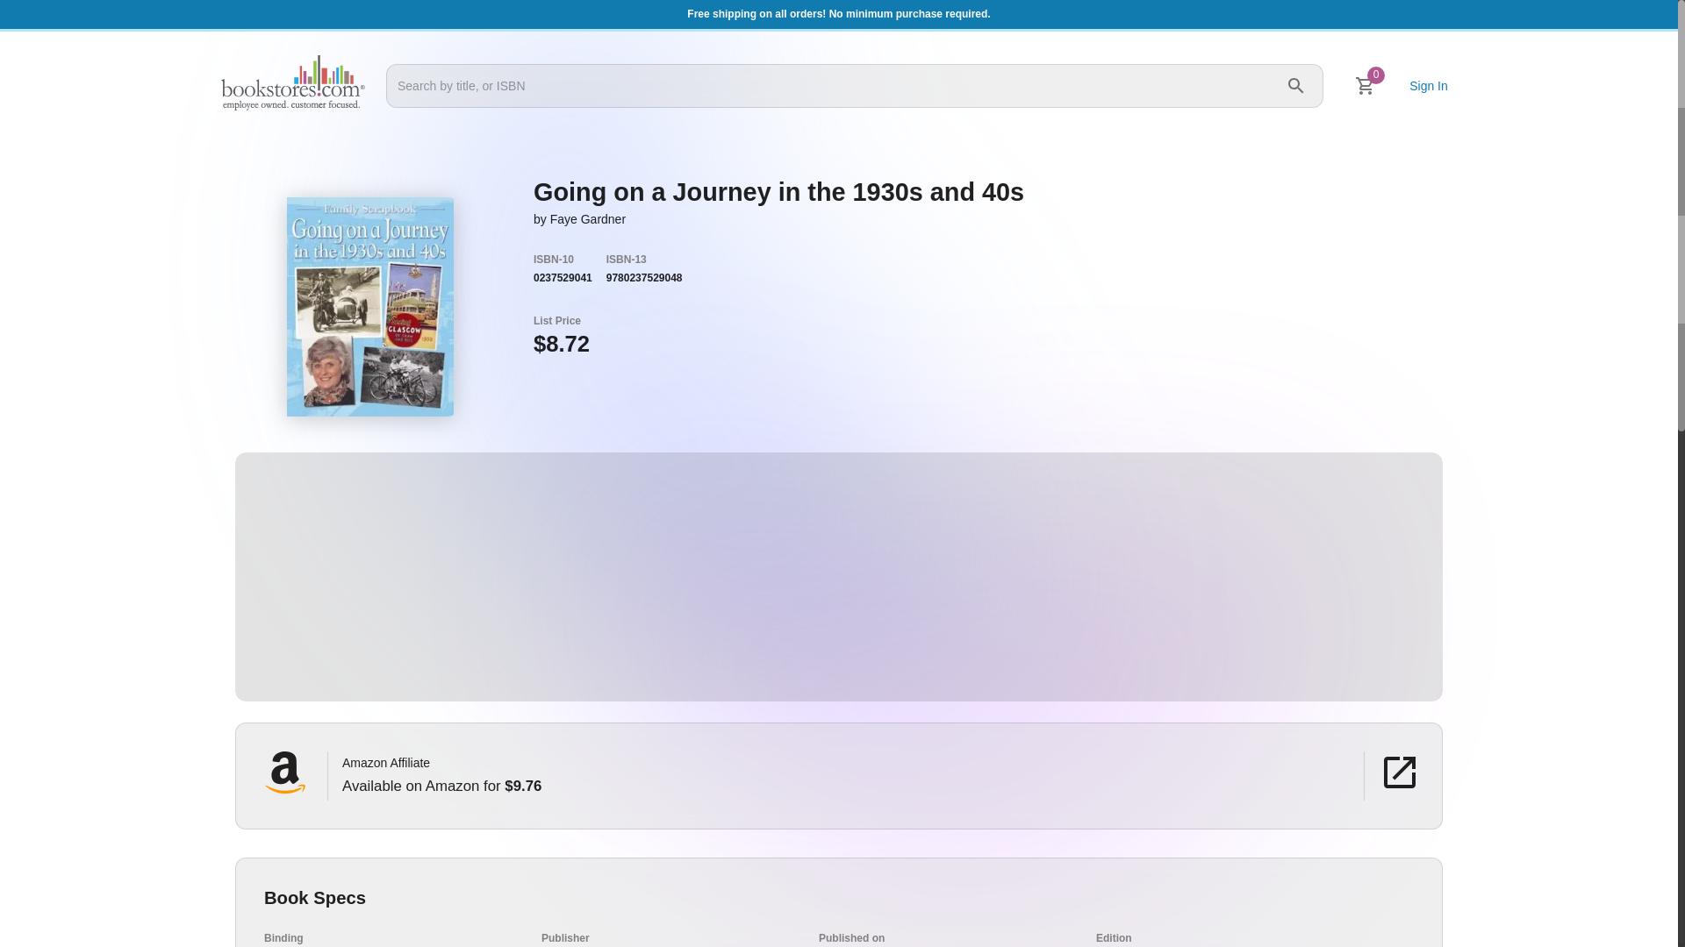 The image size is (1685, 947). Describe the element at coordinates (1429, 86) in the screenshot. I see `Sign In` at that location.